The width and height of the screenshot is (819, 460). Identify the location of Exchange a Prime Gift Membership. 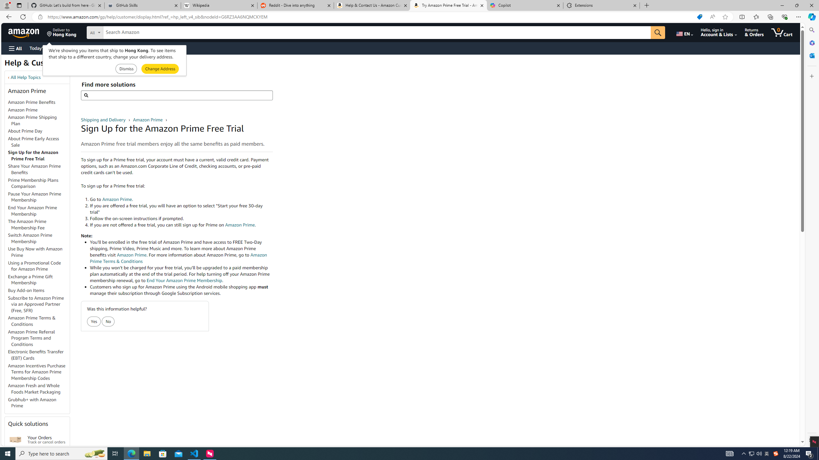
(30, 280).